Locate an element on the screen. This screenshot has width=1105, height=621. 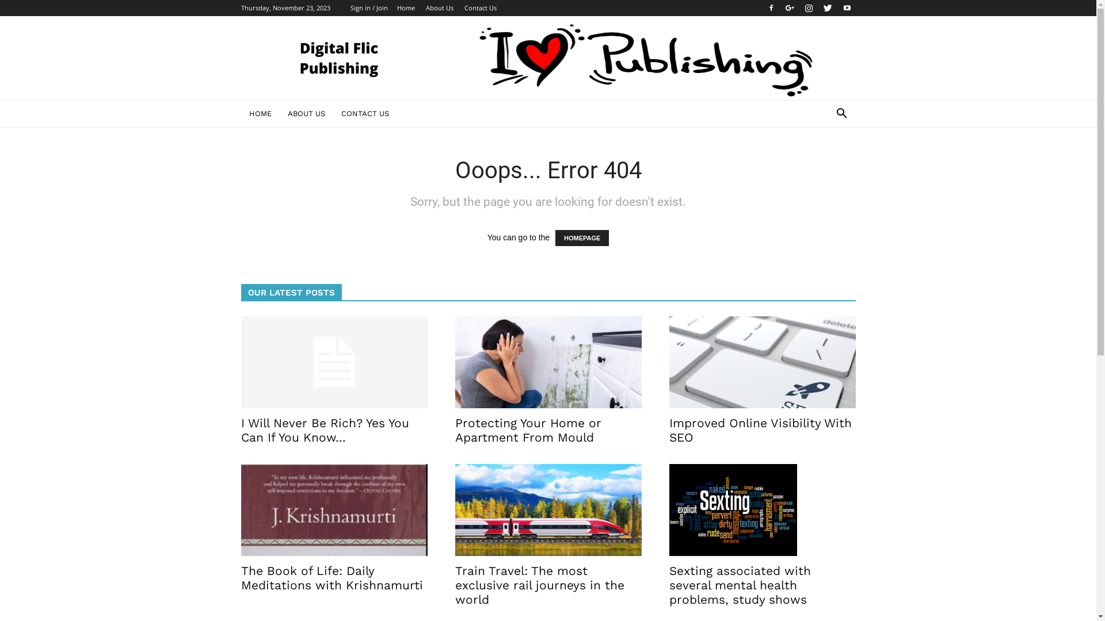
ABOUT US is located at coordinates (306, 114).